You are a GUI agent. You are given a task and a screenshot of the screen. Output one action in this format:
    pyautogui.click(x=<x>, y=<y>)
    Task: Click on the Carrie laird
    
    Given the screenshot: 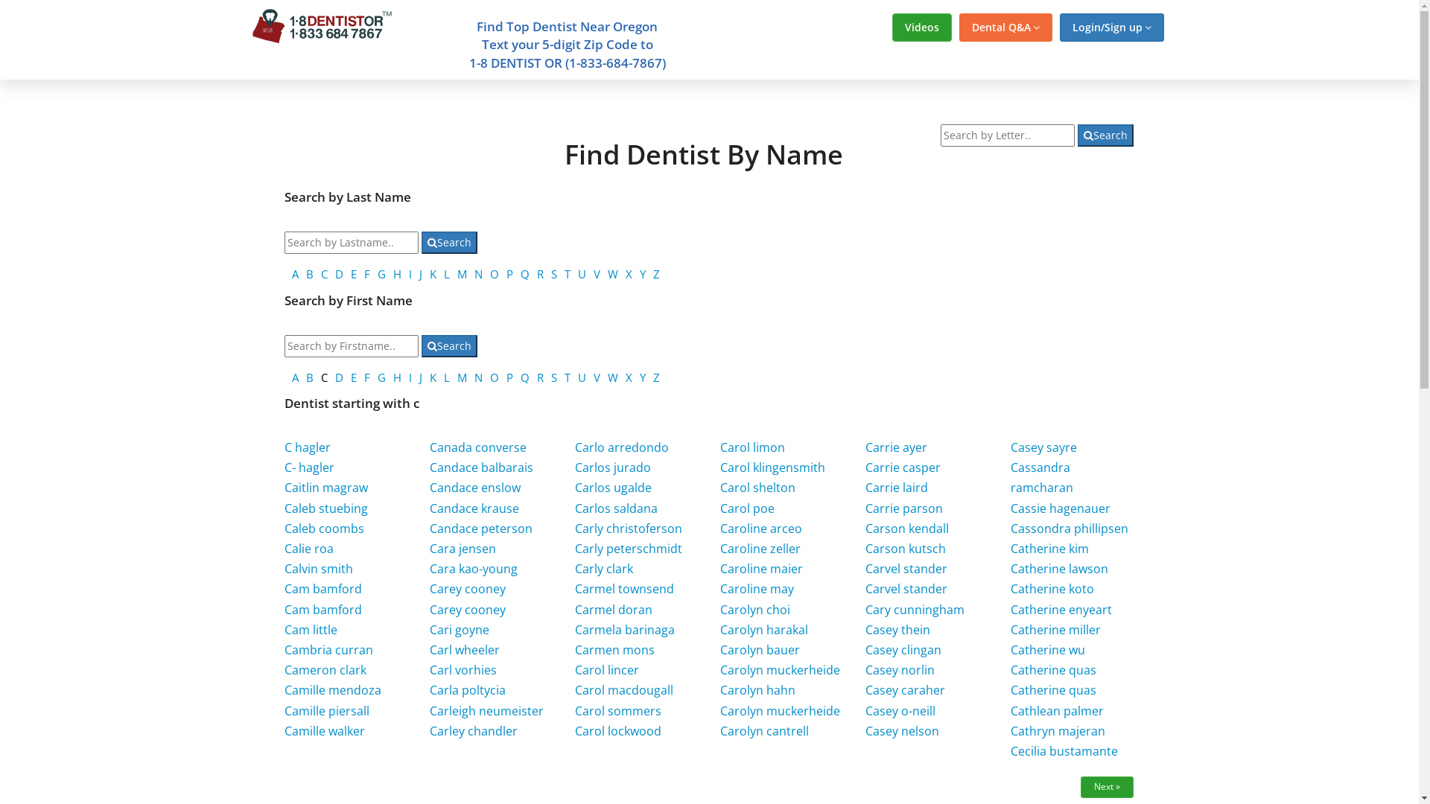 What is the action you would take?
    pyautogui.click(x=897, y=488)
    